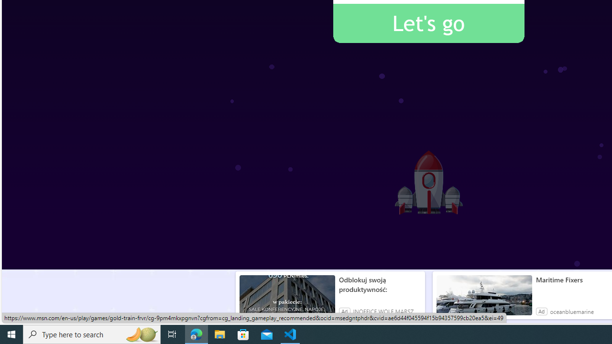 This screenshot has height=344, width=612. Describe the element at coordinates (484, 299) in the screenshot. I see `anim-content` at that location.